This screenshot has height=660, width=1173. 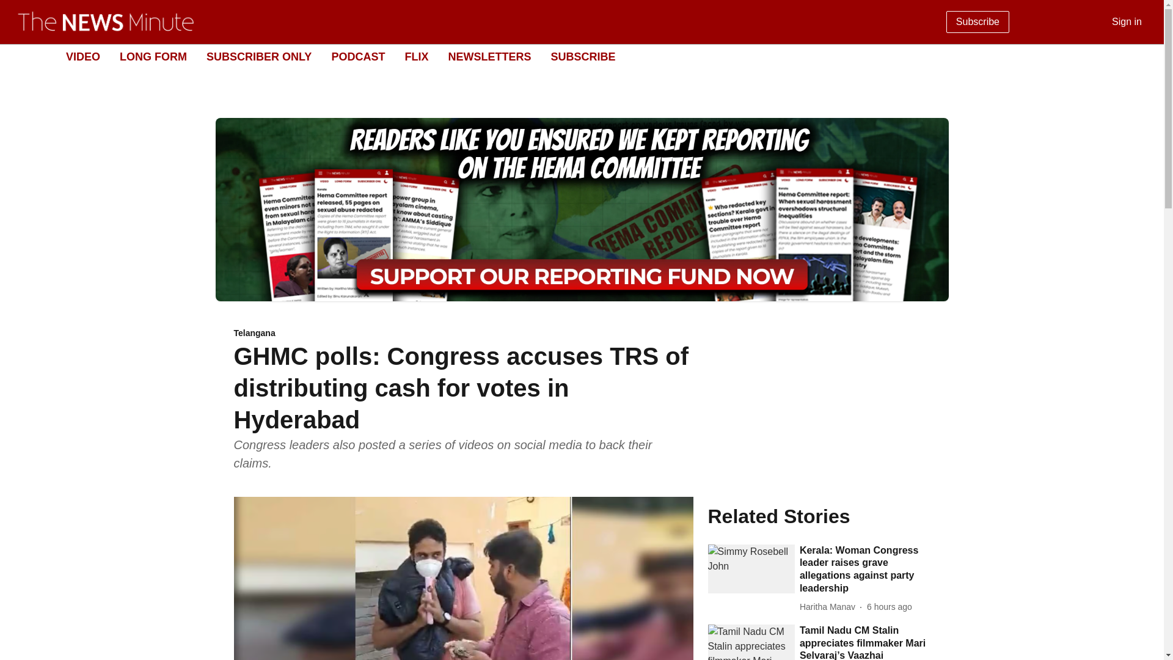 I want to click on SUBSCRIBER ONLY, so click(x=259, y=56).